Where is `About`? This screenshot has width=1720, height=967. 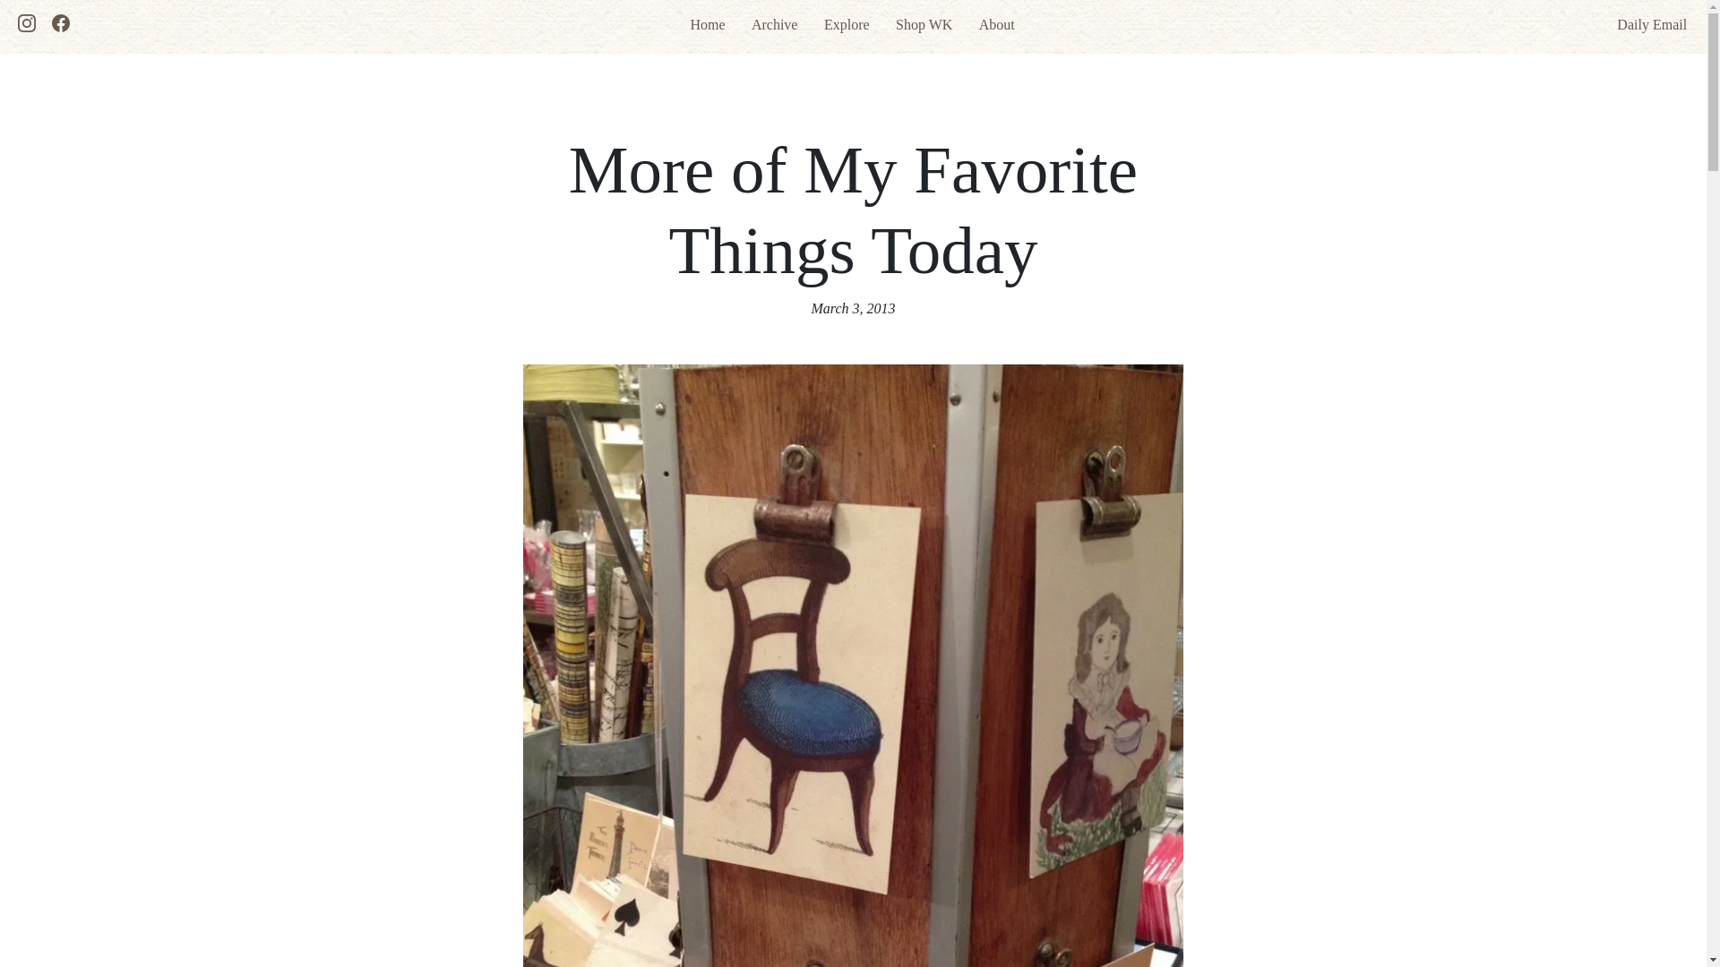
About is located at coordinates (996, 24).